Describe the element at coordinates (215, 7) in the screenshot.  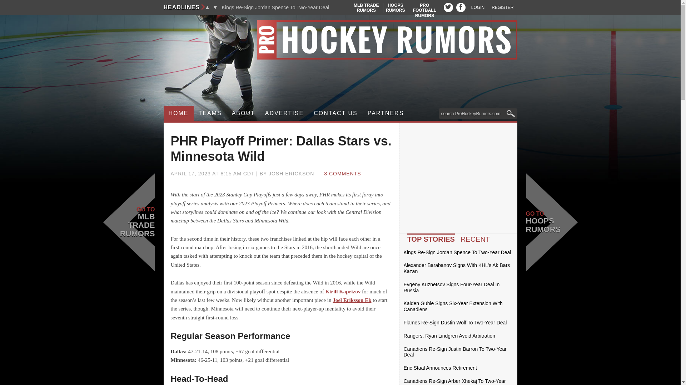
I see `FB profile` at that location.